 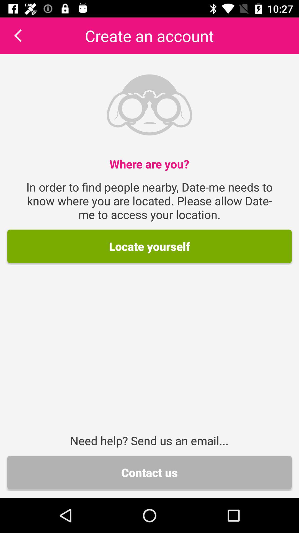 What do you see at coordinates (149, 247) in the screenshot?
I see `click the locate yourself` at bounding box center [149, 247].